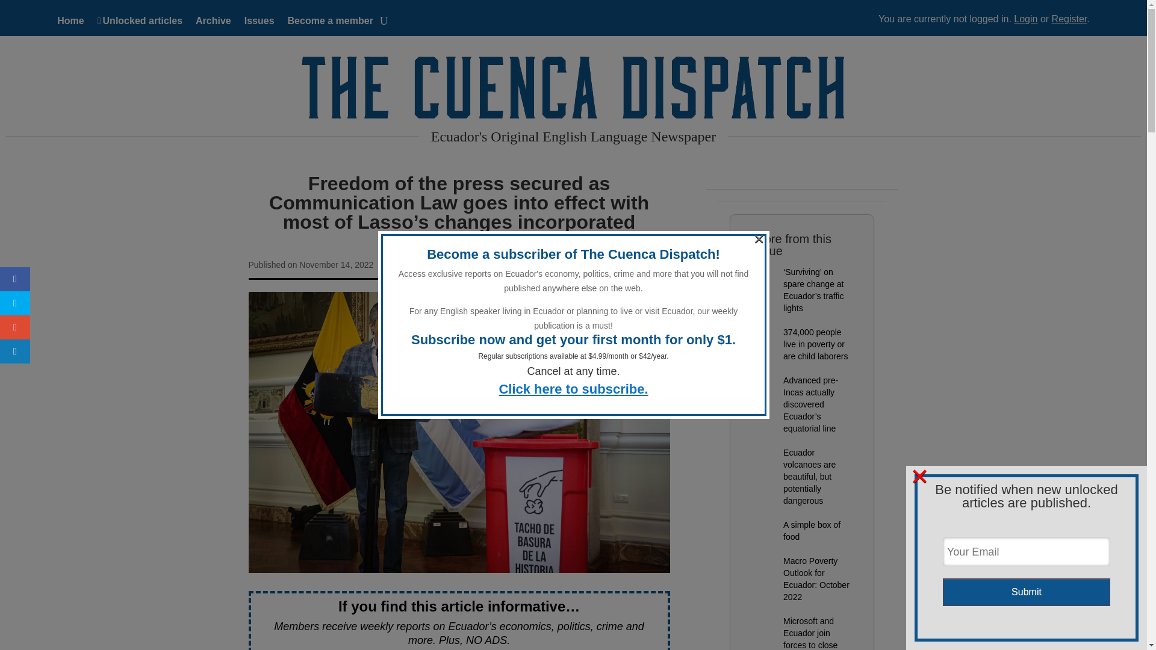 The width and height of the screenshot is (1156, 650). I want to click on Archive, so click(213, 23).